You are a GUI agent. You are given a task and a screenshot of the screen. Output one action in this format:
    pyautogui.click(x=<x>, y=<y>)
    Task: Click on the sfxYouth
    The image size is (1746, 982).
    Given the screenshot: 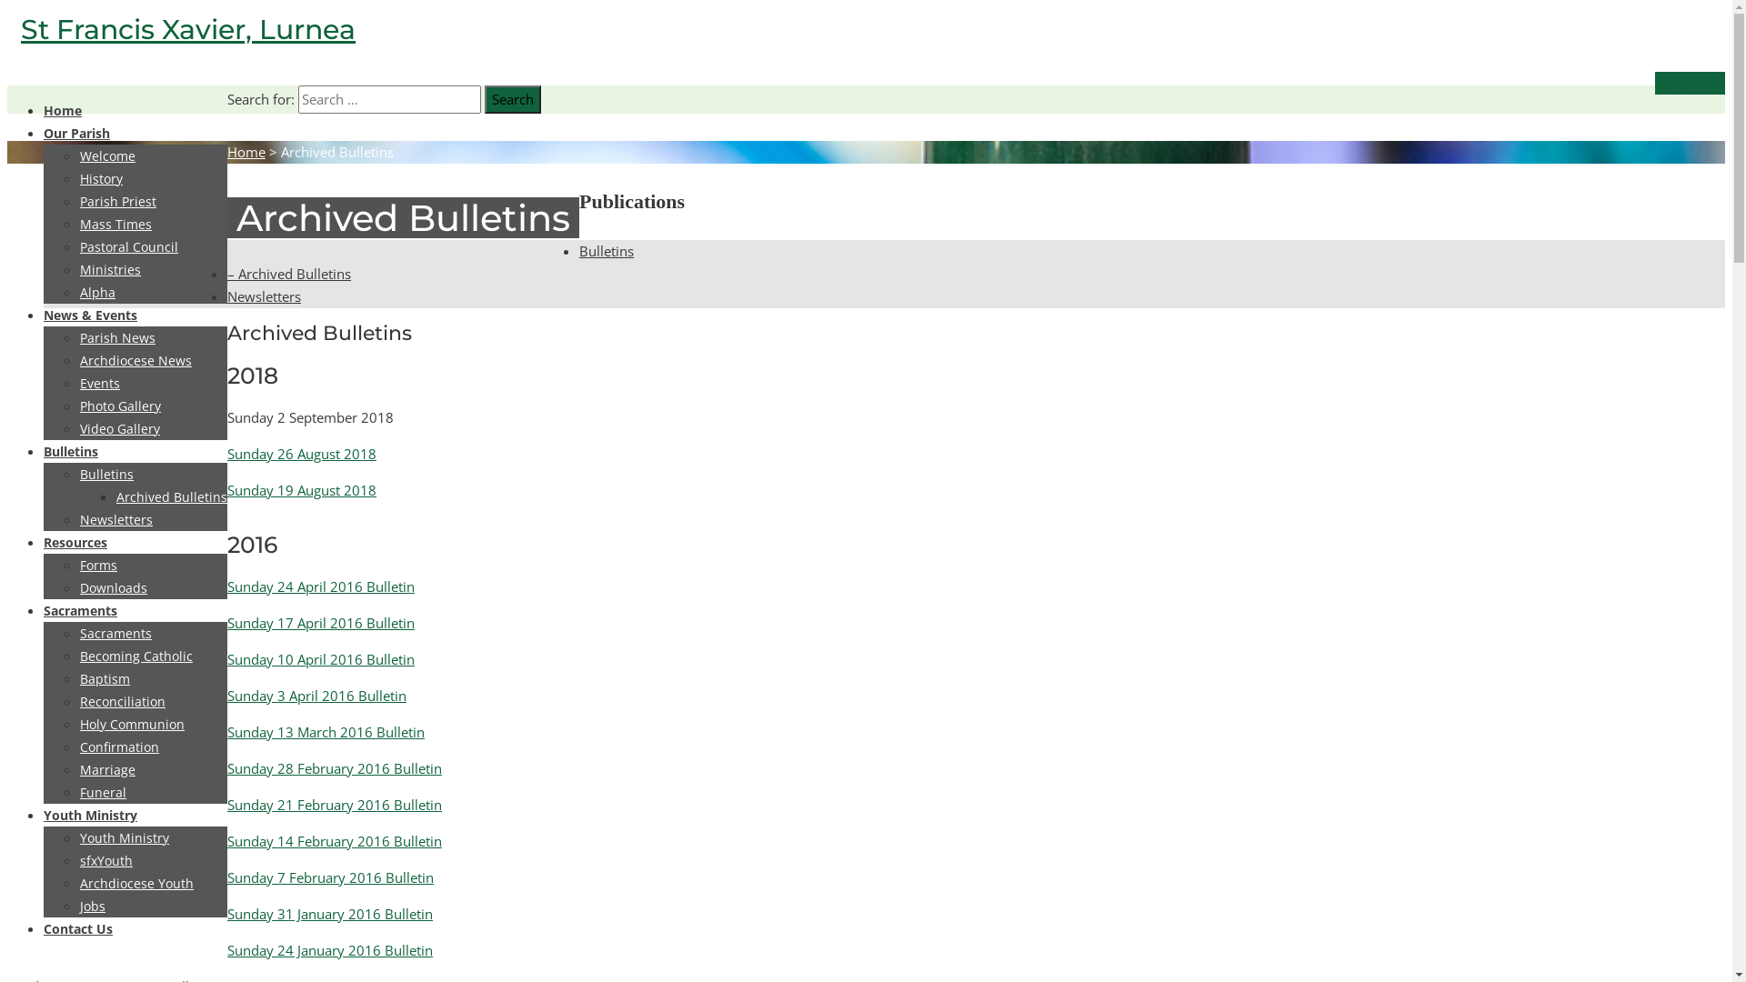 What is the action you would take?
    pyautogui.click(x=106, y=860)
    